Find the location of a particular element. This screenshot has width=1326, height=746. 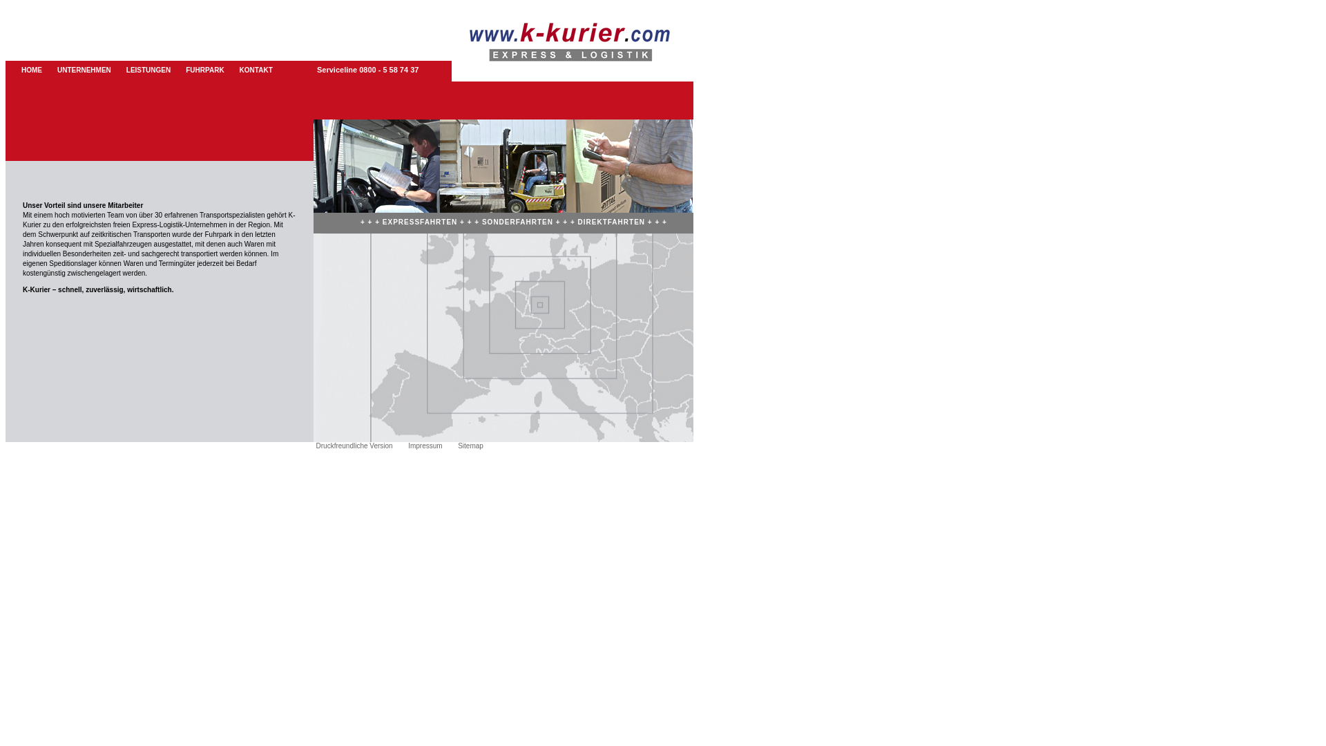

KONTAKT is located at coordinates (256, 70).